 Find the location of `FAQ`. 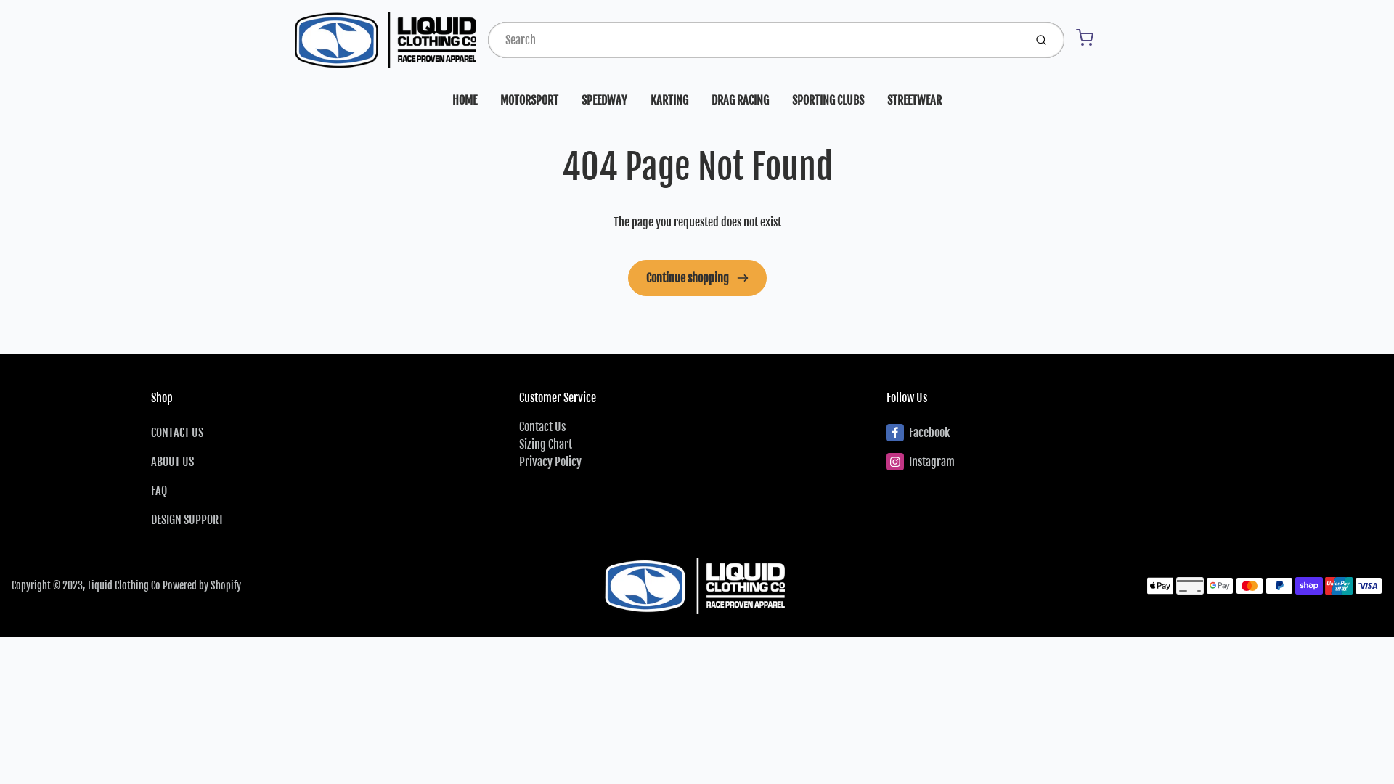

FAQ is located at coordinates (330, 491).